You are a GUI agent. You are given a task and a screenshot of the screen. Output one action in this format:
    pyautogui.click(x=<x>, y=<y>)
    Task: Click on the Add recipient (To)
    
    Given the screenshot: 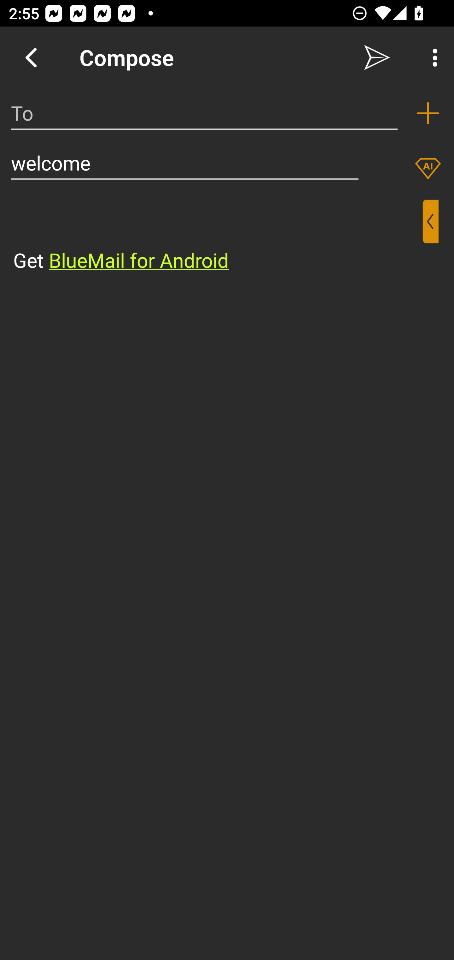 What is the action you would take?
    pyautogui.click(x=428, y=113)
    